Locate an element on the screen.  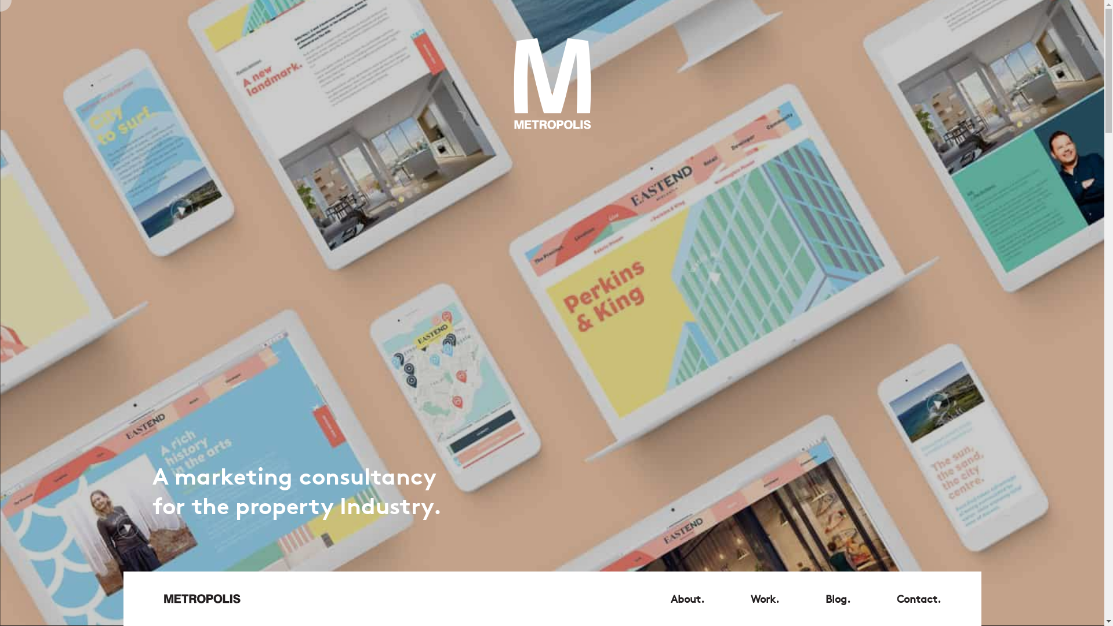
About is located at coordinates (687, 599).